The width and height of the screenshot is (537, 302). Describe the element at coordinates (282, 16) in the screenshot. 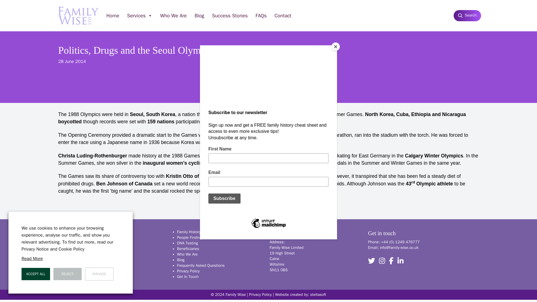

I see `Contact` at that location.